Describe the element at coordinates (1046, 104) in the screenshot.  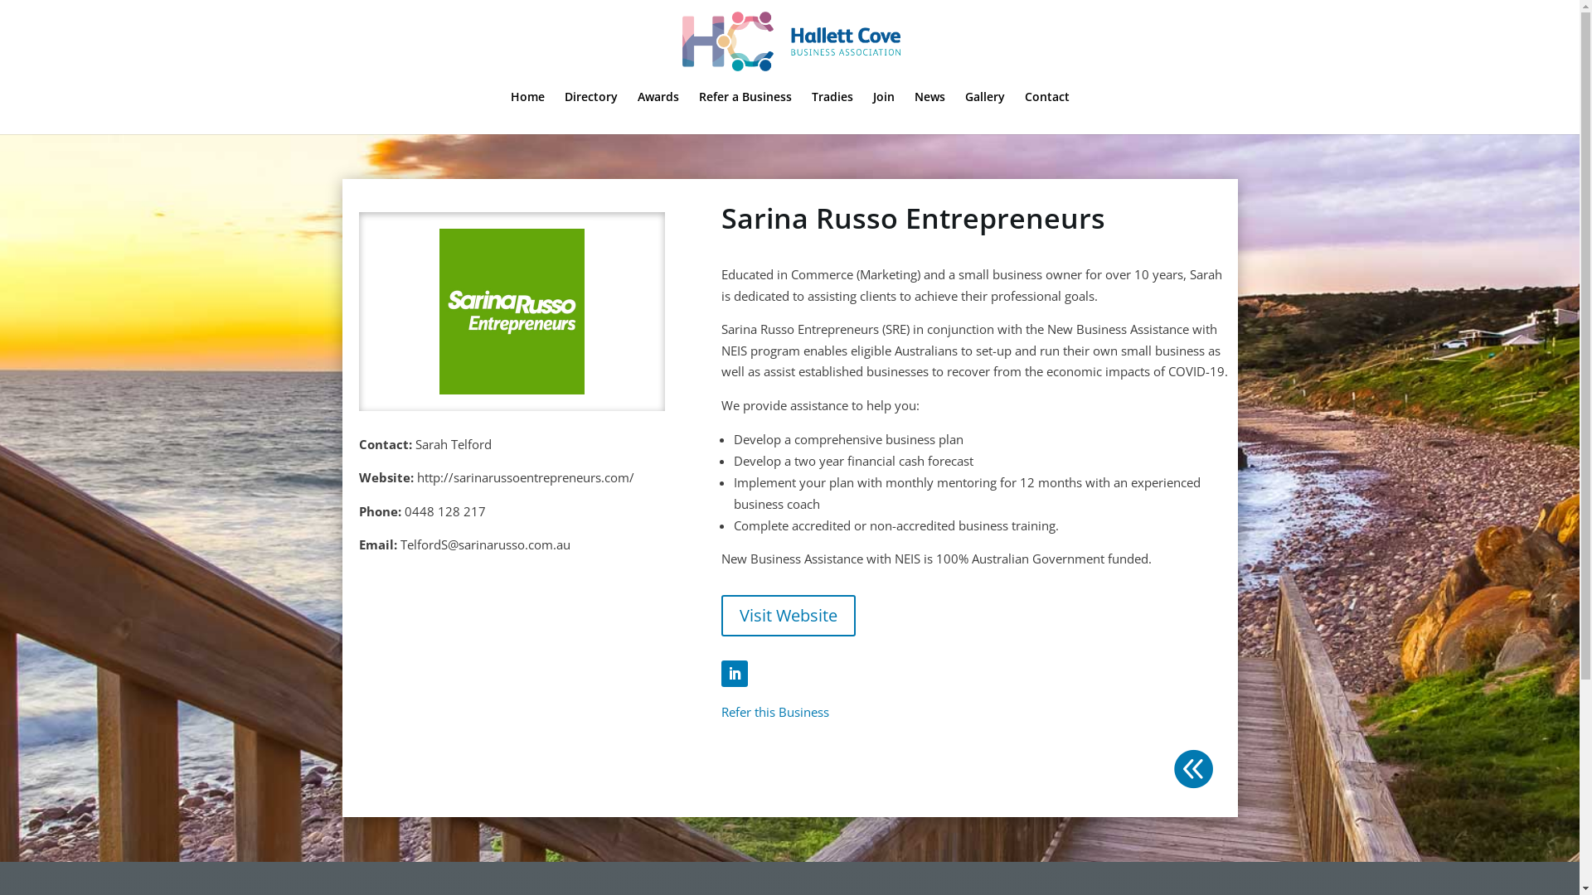
I see `Contact` at that location.